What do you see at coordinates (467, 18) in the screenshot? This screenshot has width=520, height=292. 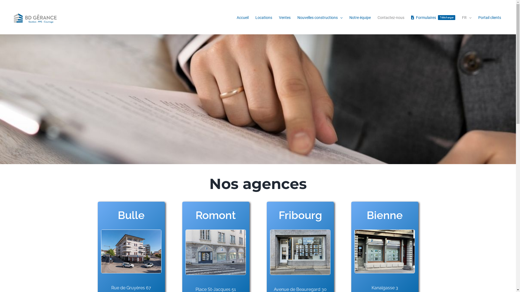 I see `FR` at bounding box center [467, 18].